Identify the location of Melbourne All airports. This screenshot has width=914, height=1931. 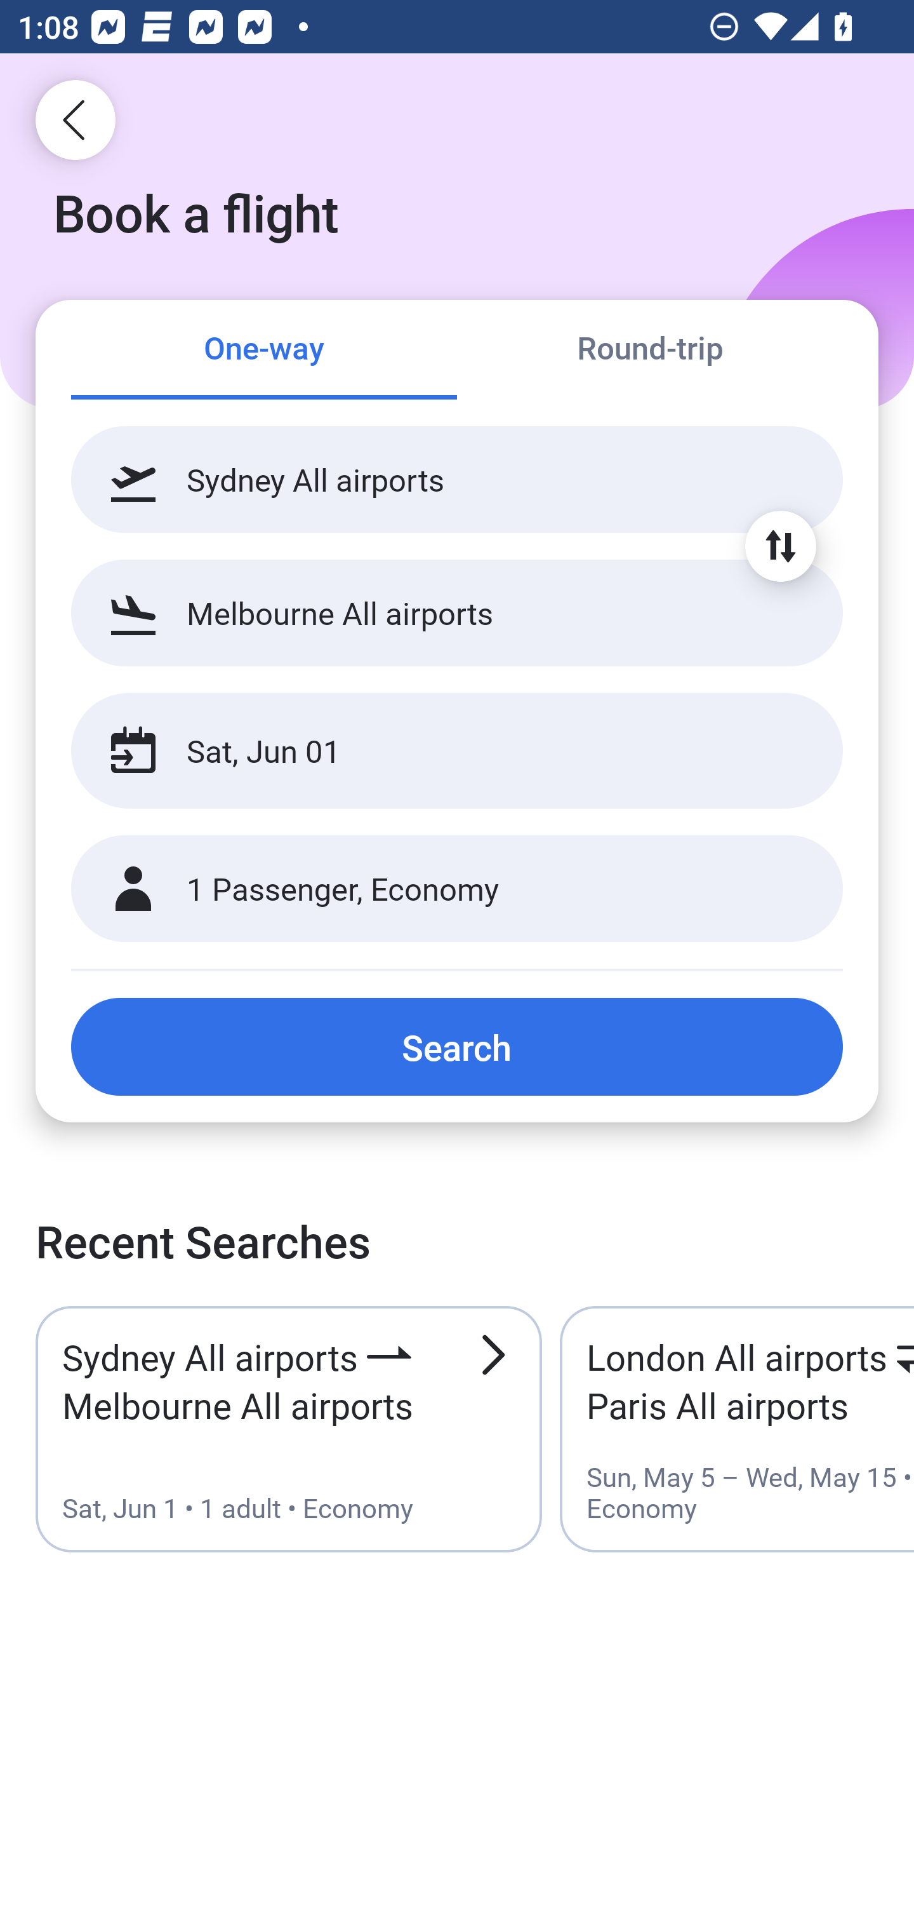
(457, 612).